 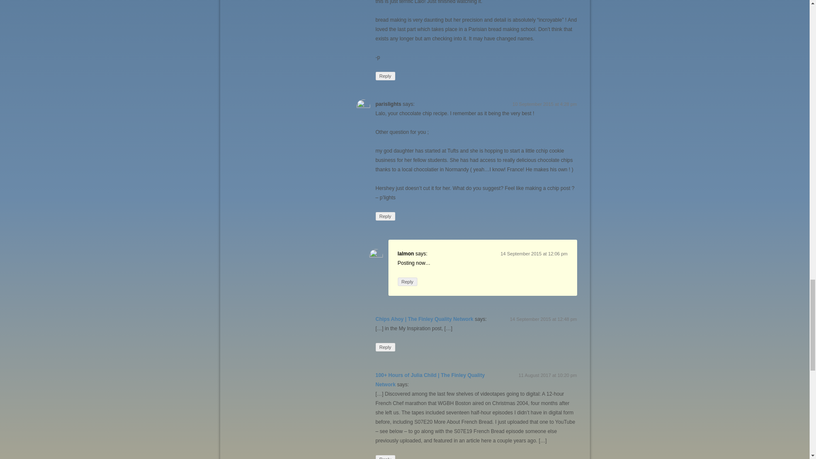 I want to click on Reply, so click(x=385, y=216).